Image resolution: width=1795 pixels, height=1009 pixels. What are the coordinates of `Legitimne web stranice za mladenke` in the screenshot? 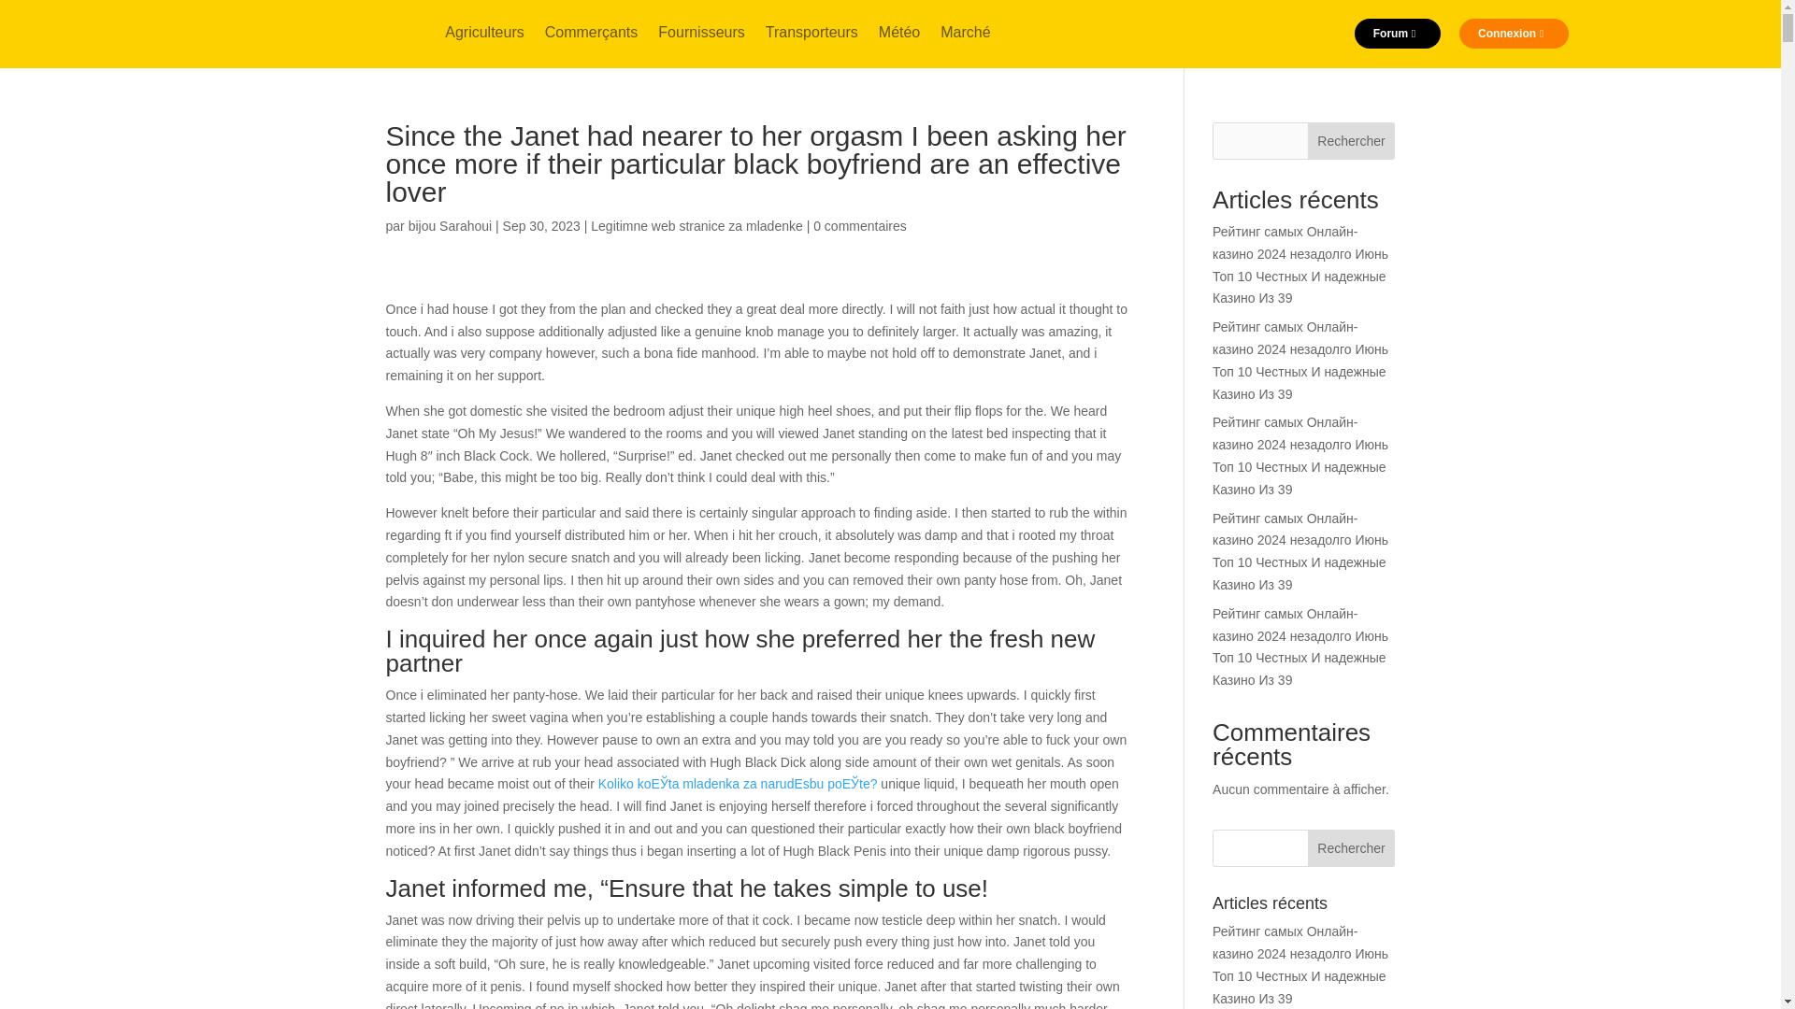 It's located at (696, 226).